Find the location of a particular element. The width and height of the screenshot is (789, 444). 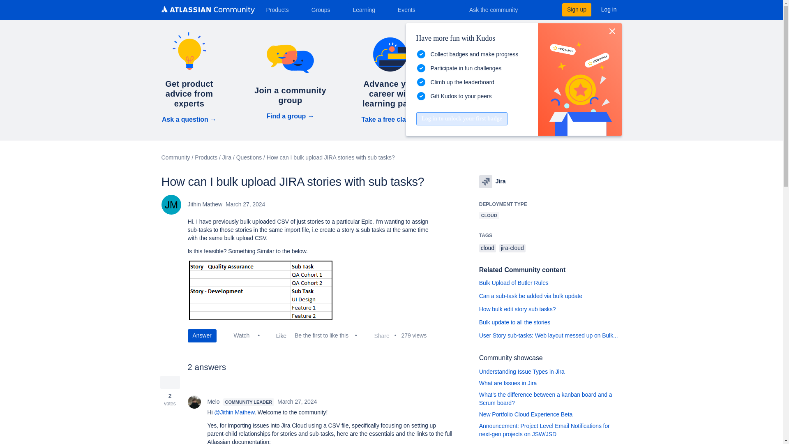

Products is located at coordinates (280, 9).